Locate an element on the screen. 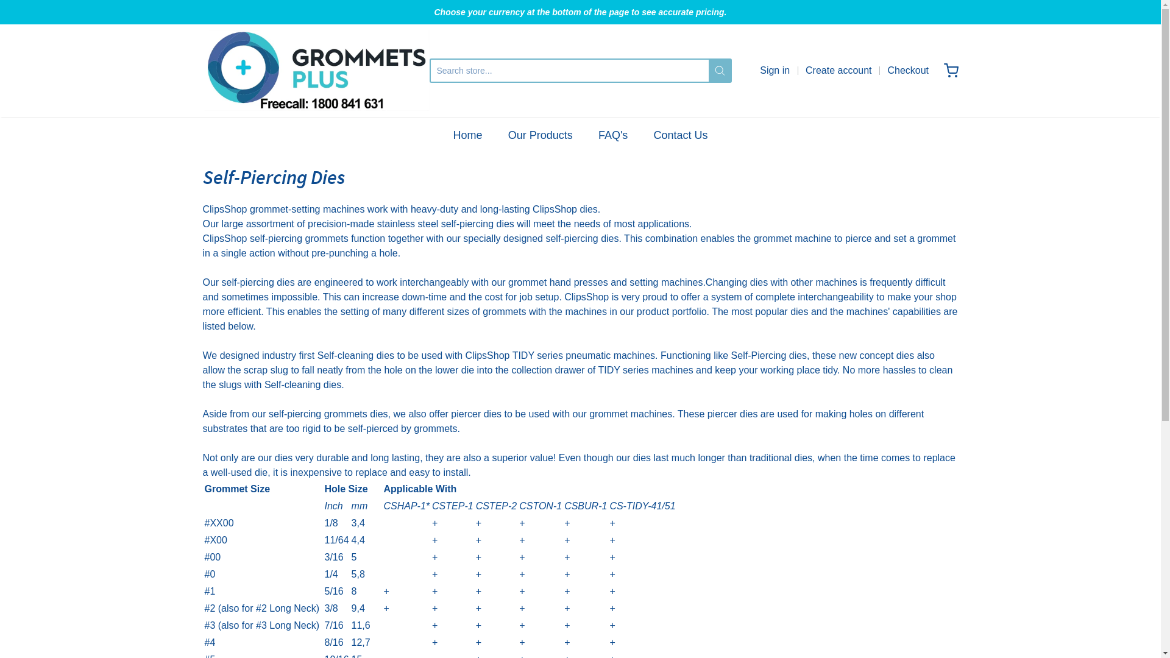 The height and width of the screenshot is (658, 1170). Sign in is located at coordinates (775, 71).